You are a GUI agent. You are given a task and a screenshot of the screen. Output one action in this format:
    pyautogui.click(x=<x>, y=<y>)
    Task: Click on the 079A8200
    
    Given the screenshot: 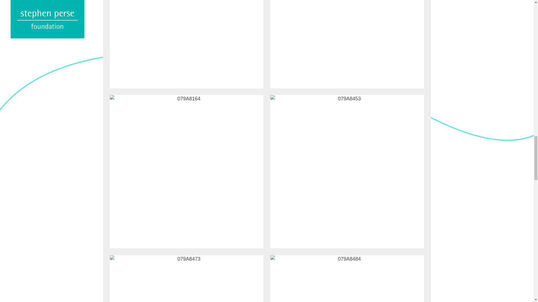 What is the action you would take?
    pyautogui.click(x=187, y=44)
    